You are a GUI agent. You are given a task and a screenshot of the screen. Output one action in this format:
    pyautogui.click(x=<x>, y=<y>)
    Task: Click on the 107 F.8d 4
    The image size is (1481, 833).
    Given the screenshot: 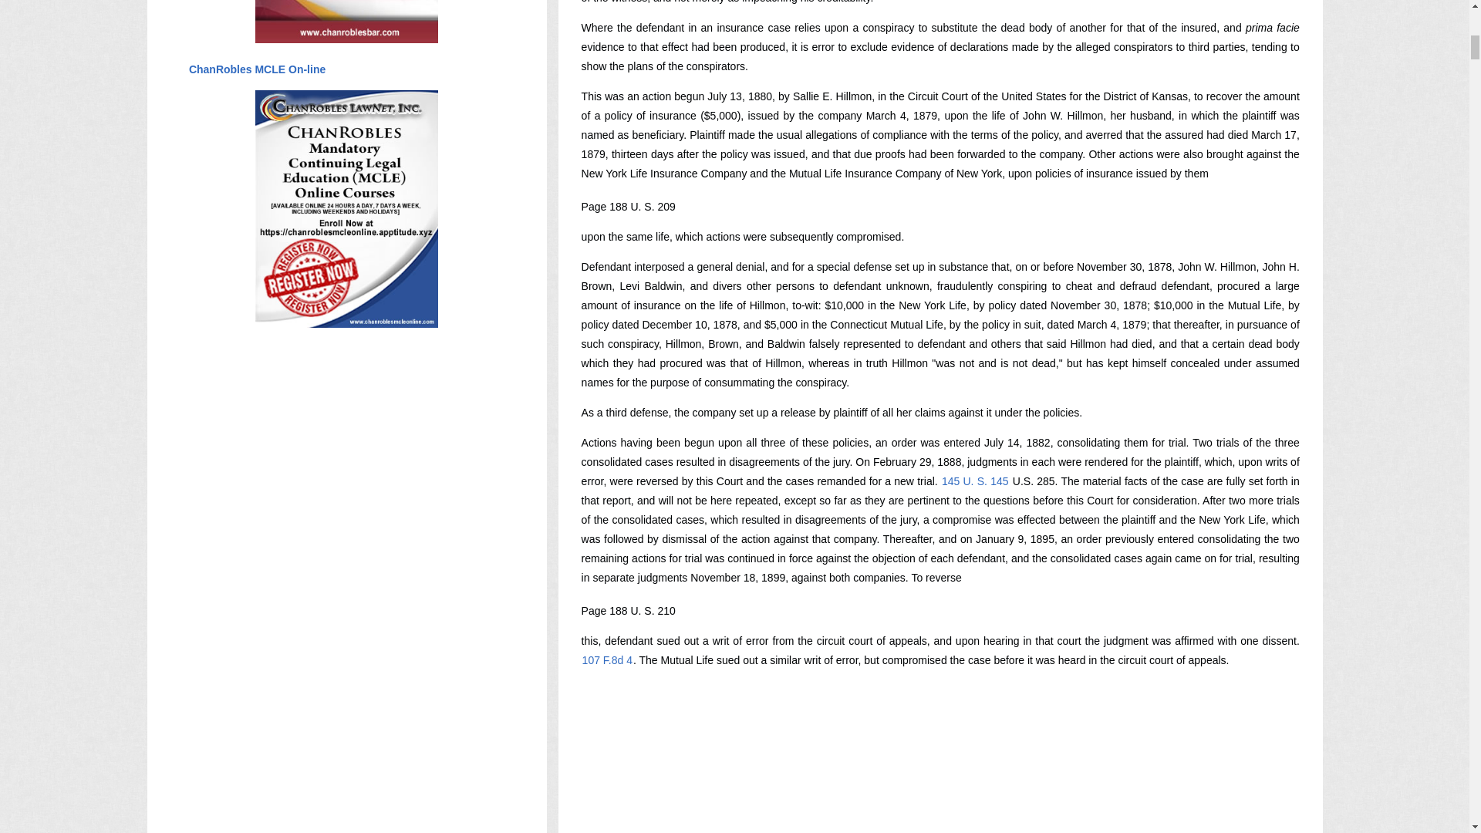 What is the action you would take?
    pyautogui.click(x=608, y=660)
    